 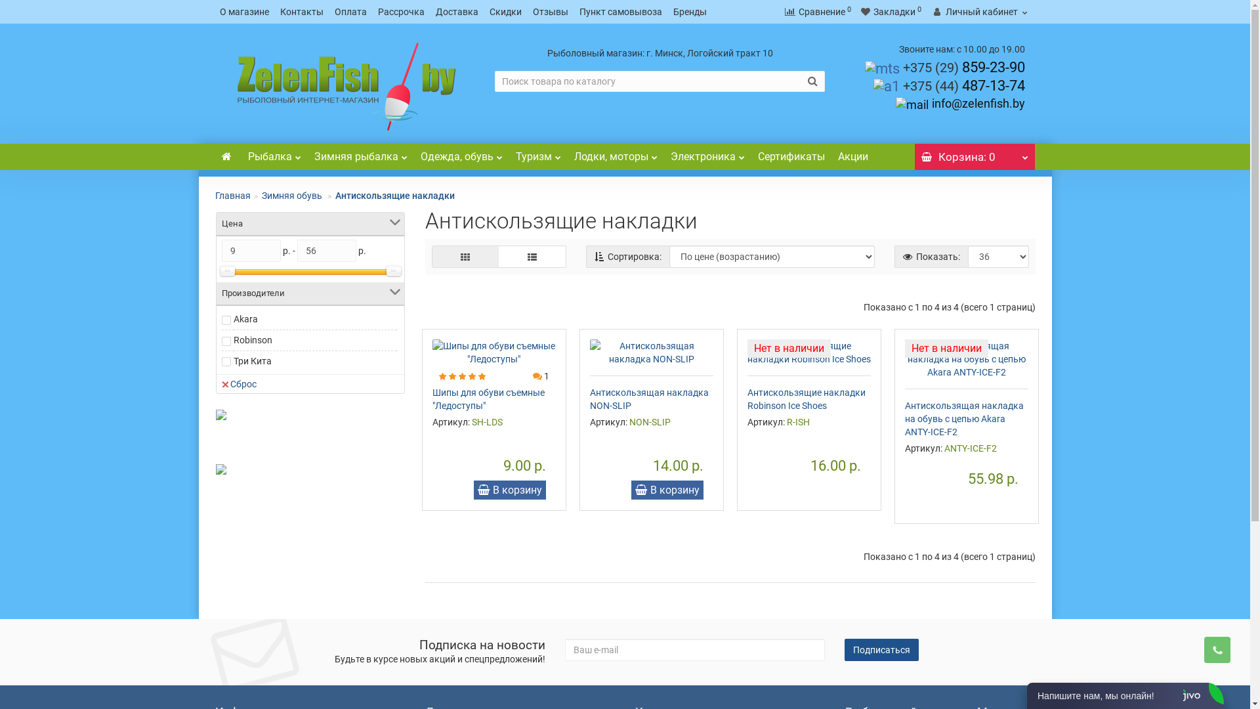 I want to click on +375 (44) 487-13-74, so click(x=964, y=85).